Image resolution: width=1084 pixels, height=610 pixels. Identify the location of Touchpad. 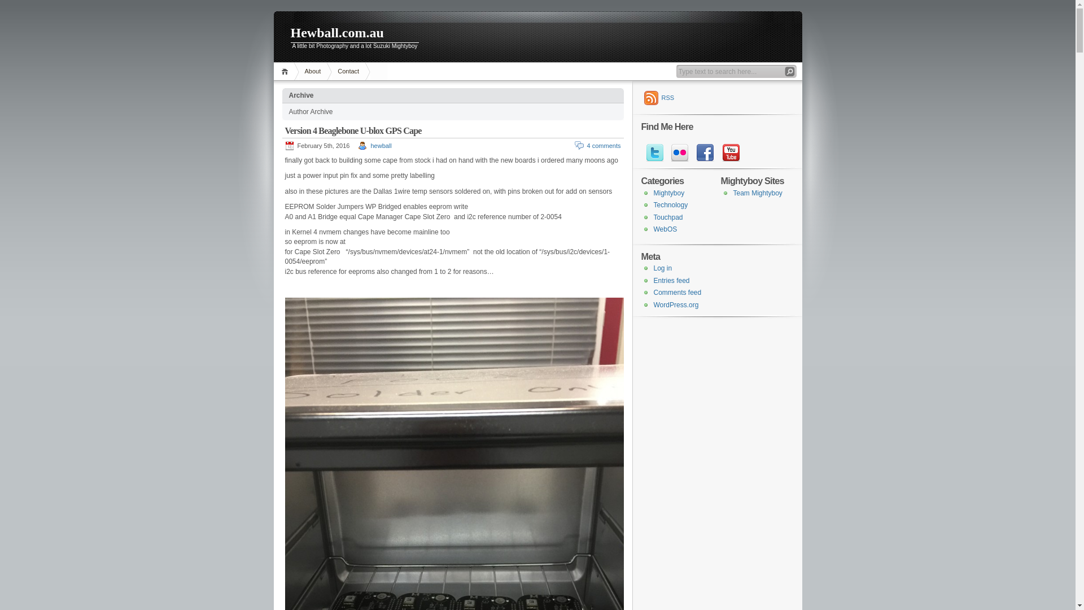
(668, 217).